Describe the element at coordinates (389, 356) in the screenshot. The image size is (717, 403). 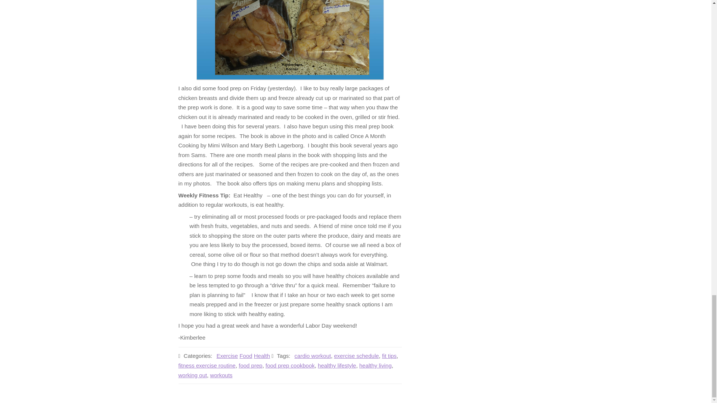
I see `fit tips` at that location.